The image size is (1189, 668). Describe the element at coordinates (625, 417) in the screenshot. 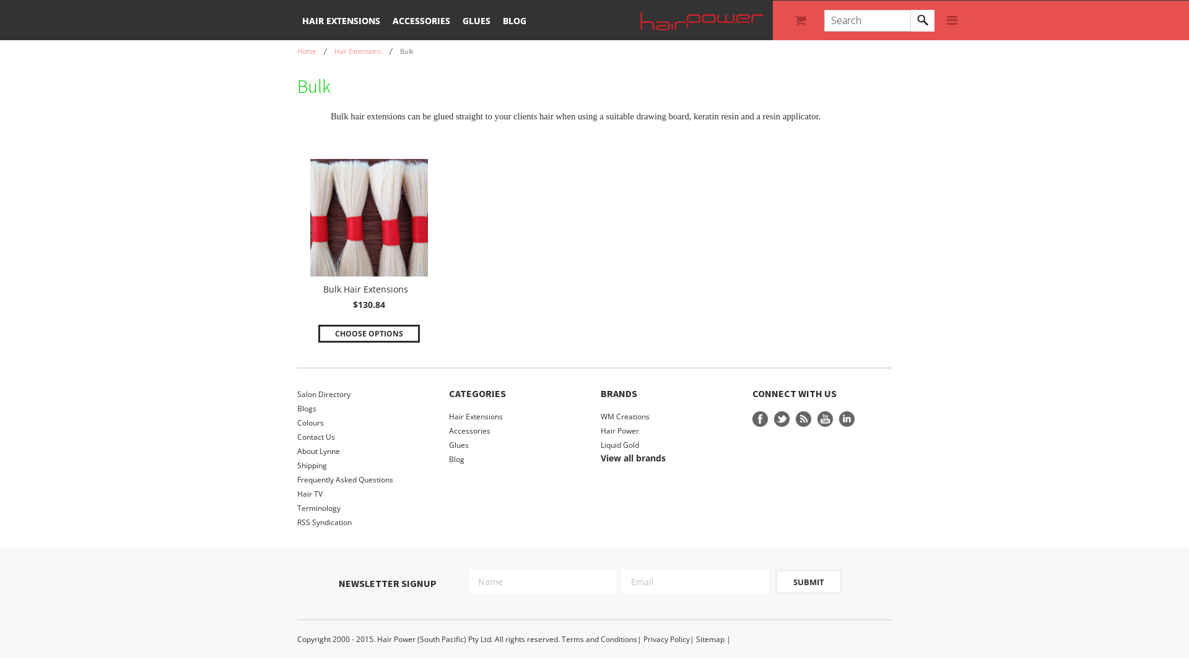

I see `WM Creations` at that location.